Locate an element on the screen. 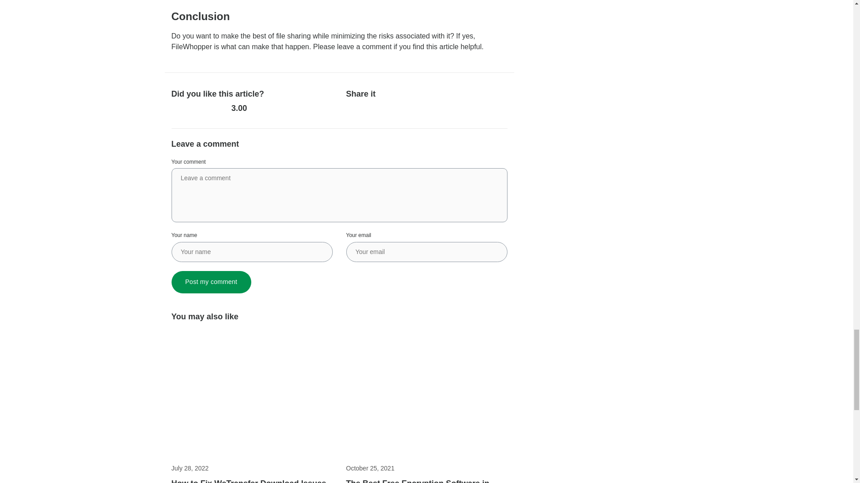 The width and height of the screenshot is (860, 483). How to Fix WeTransfer Download Issues is located at coordinates (252, 480).